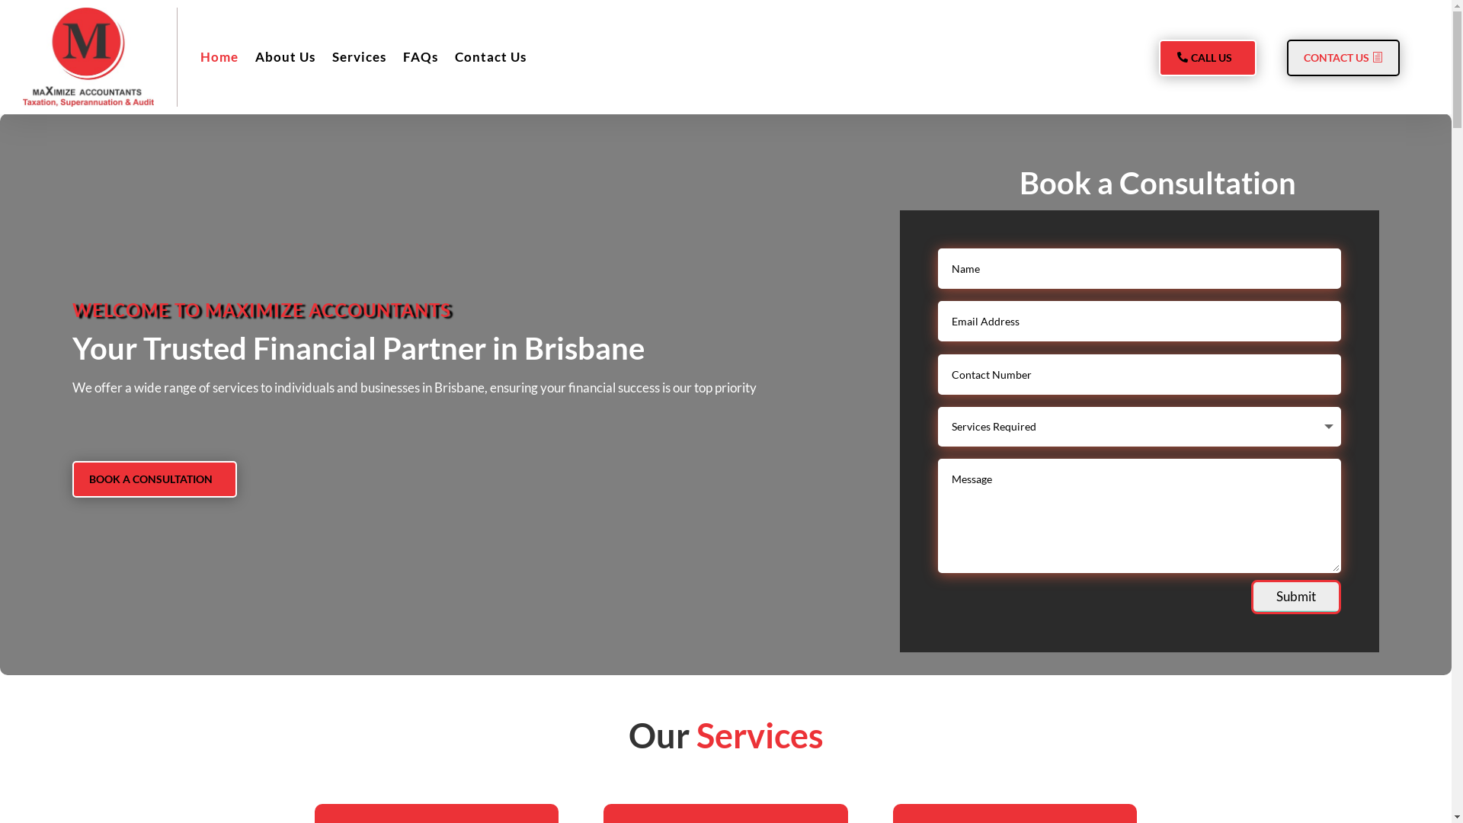 This screenshot has height=823, width=1463. Describe the element at coordinates (491, 57) in the screenshot. I see `Contact Us` at that location.